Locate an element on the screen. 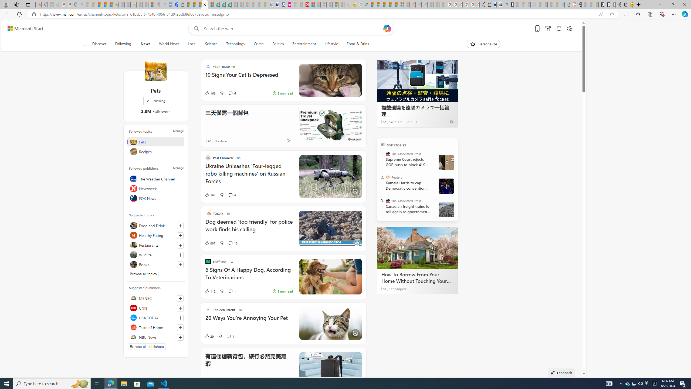 The width and height of the screenshot is (691, 389). View comments 1 Comment is located at coordinates (231, 336).